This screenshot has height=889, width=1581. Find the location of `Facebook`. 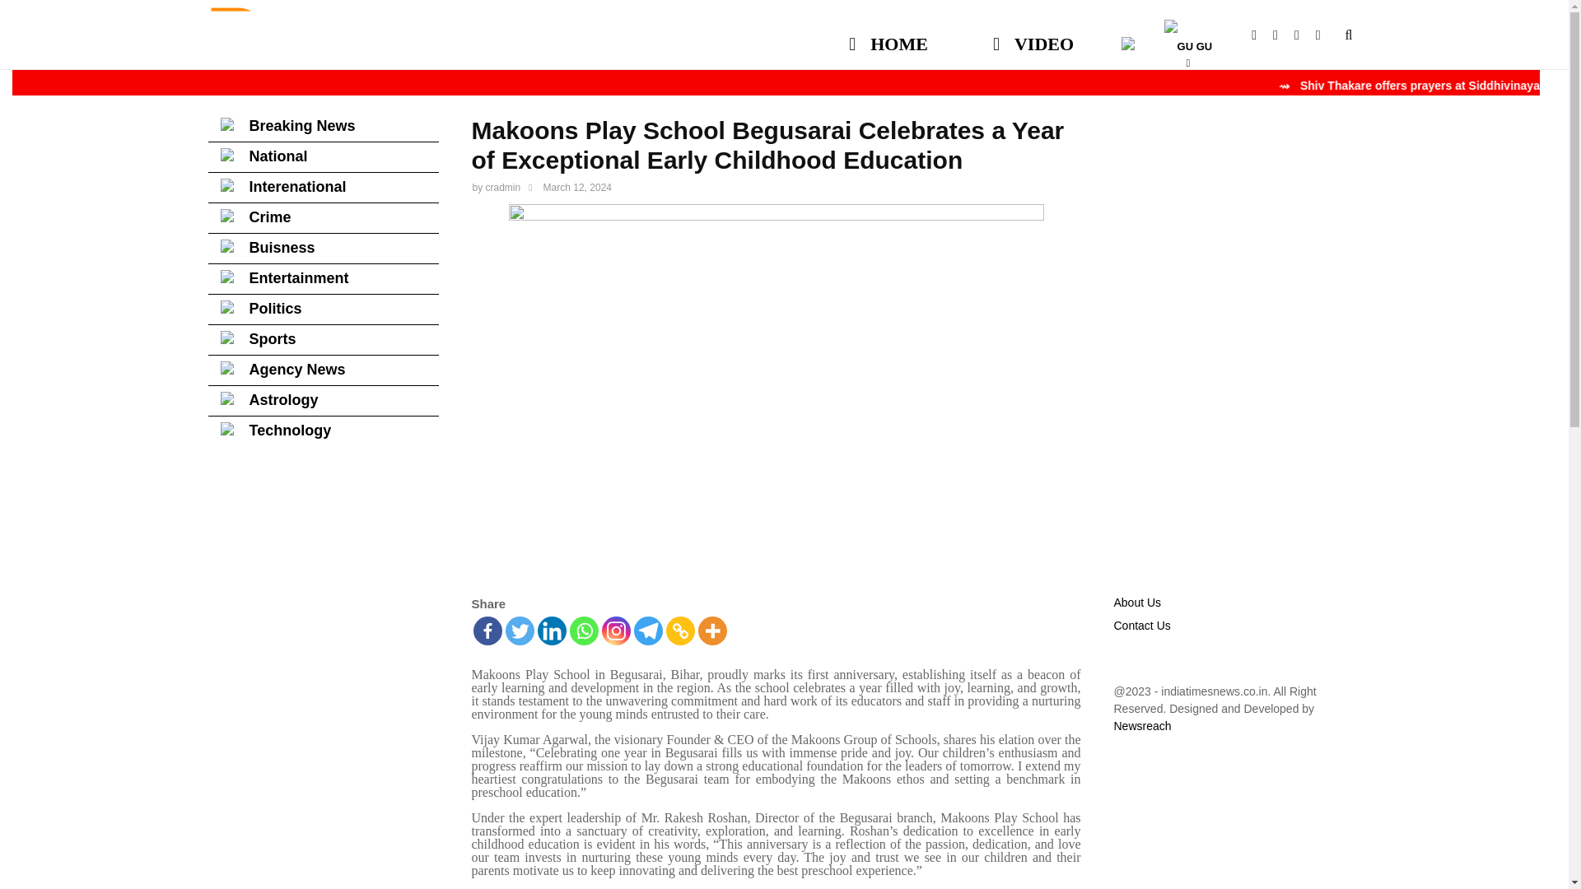

Facebook is located at coordinates (487, 631).